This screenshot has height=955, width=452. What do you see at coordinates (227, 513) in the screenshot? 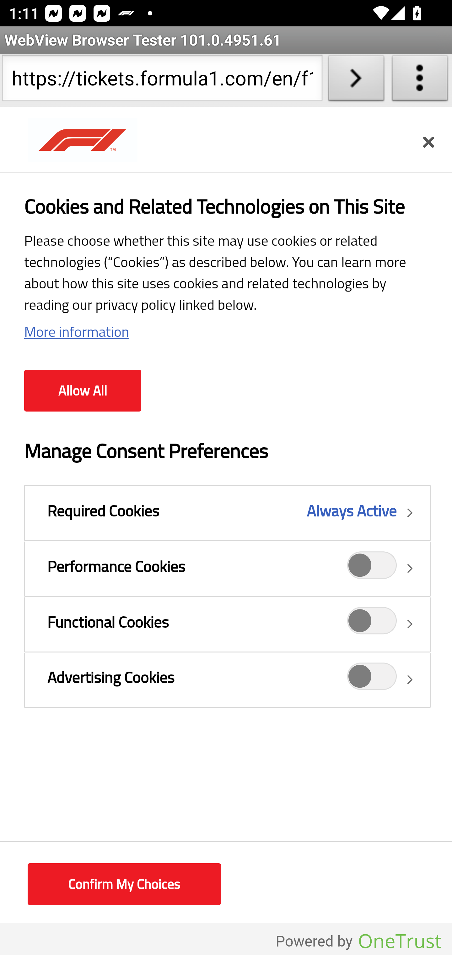
I see `Required Cookies` at bounding box center [227, 513].